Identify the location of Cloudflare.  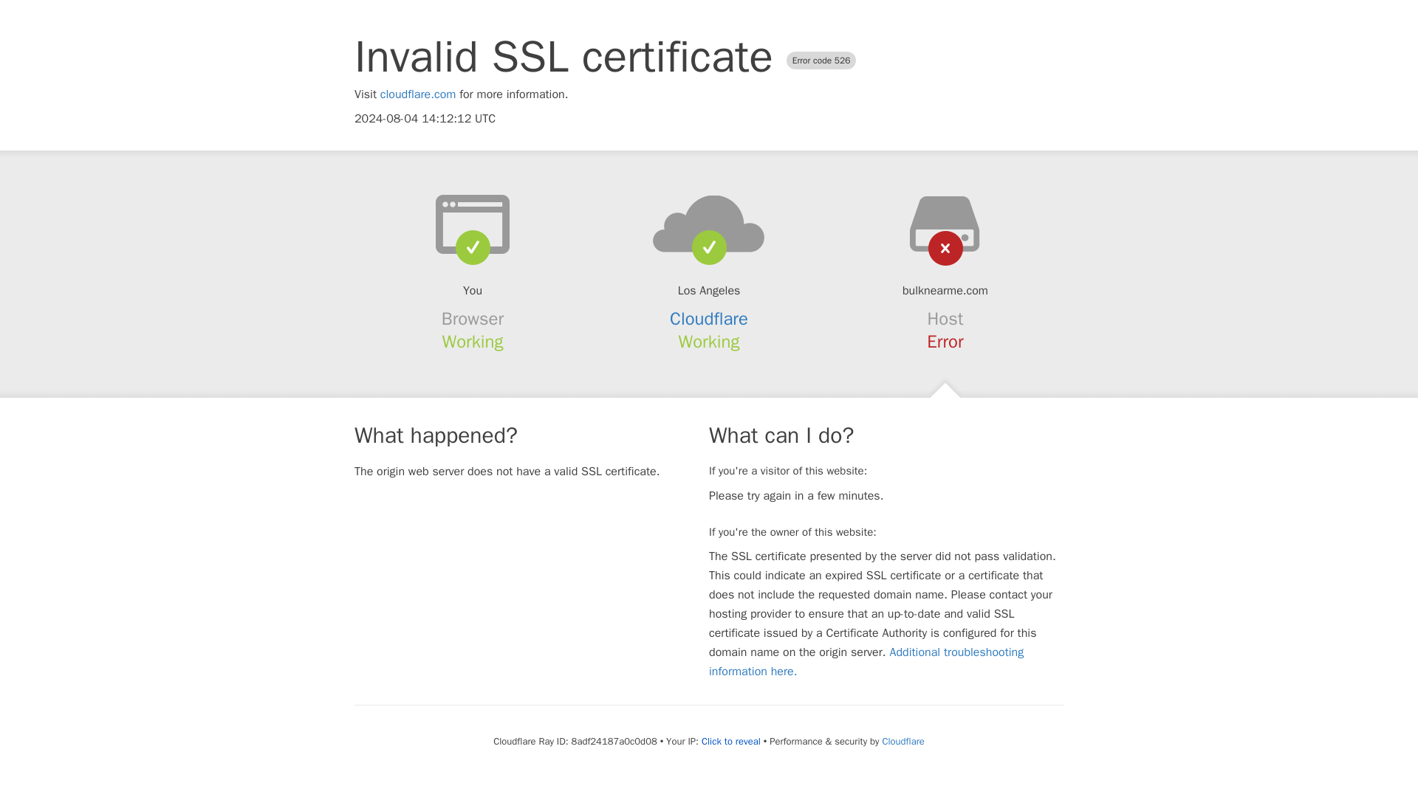
(709, 319).